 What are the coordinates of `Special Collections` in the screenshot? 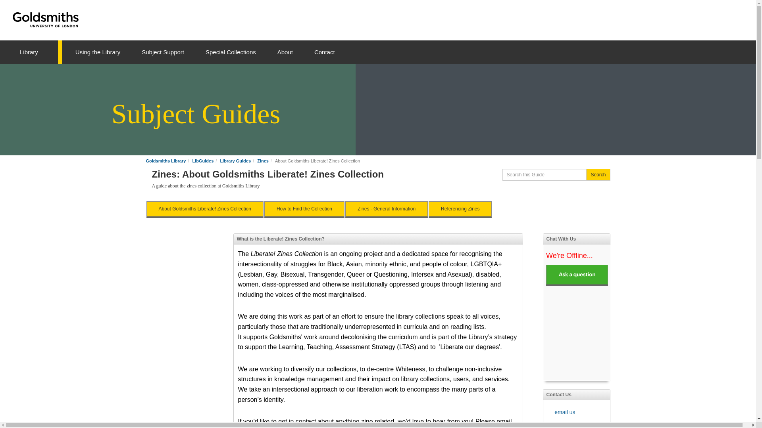 It's located at (231, 52).